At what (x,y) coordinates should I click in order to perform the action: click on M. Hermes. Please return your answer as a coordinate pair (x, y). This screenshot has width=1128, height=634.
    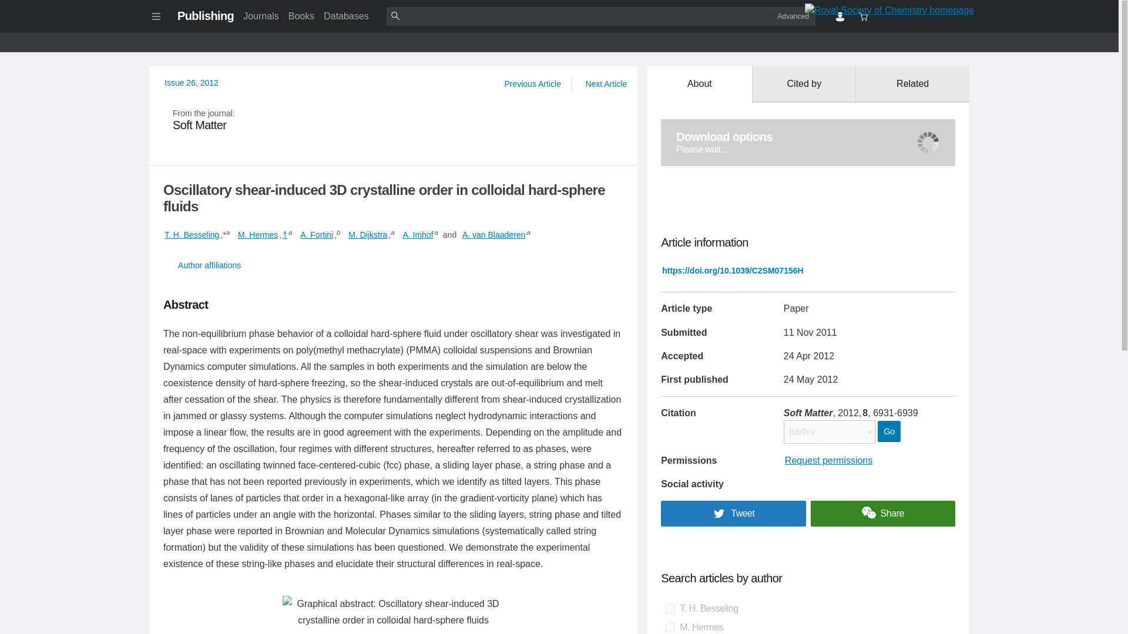
    Looking at the image, I should click on (257, 235).